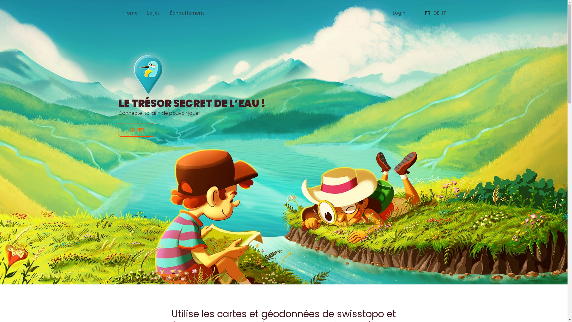 This screenshot has height=322, width=572. What do you see at coordinates (154, 13) in the screenshot?
I see `Le jeu` at bounding box center [154, 13].